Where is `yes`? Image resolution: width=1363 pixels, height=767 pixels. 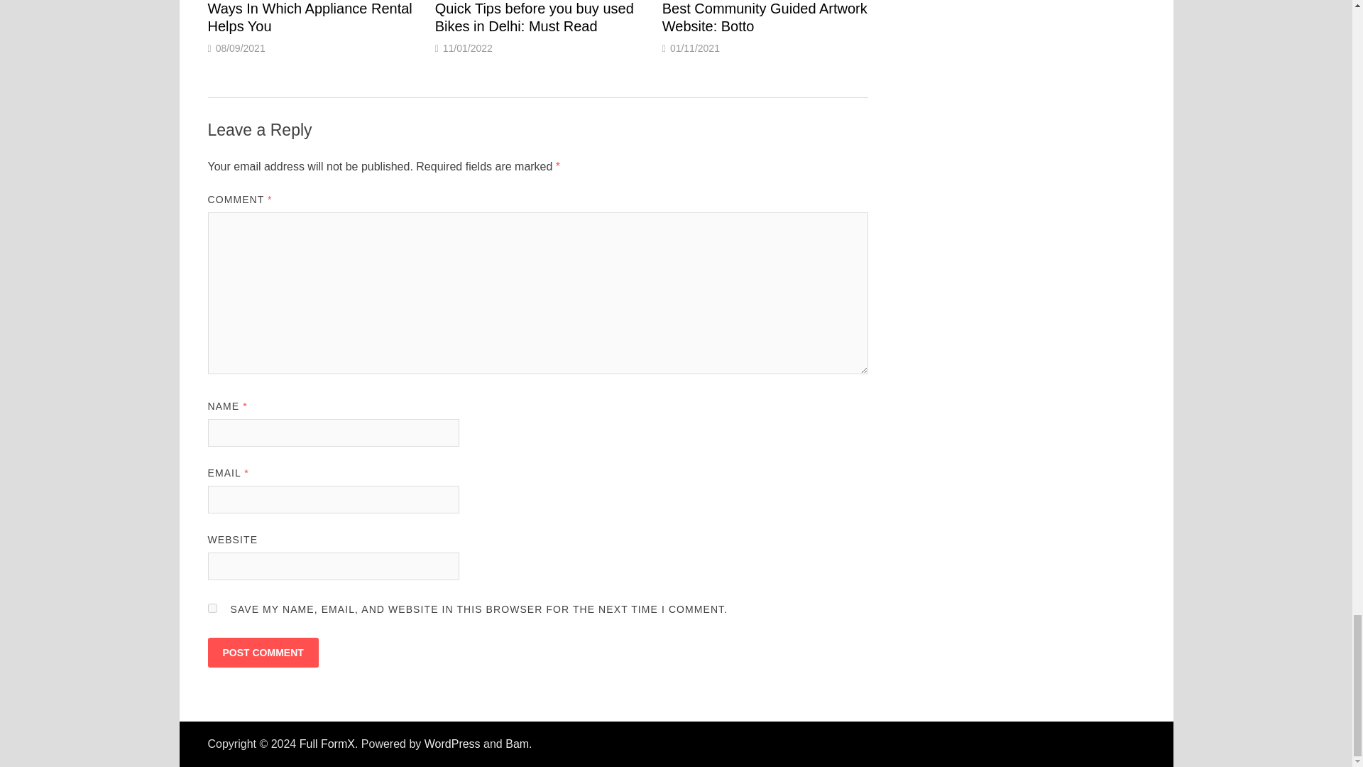
yes is located at coordinates (212, 608).